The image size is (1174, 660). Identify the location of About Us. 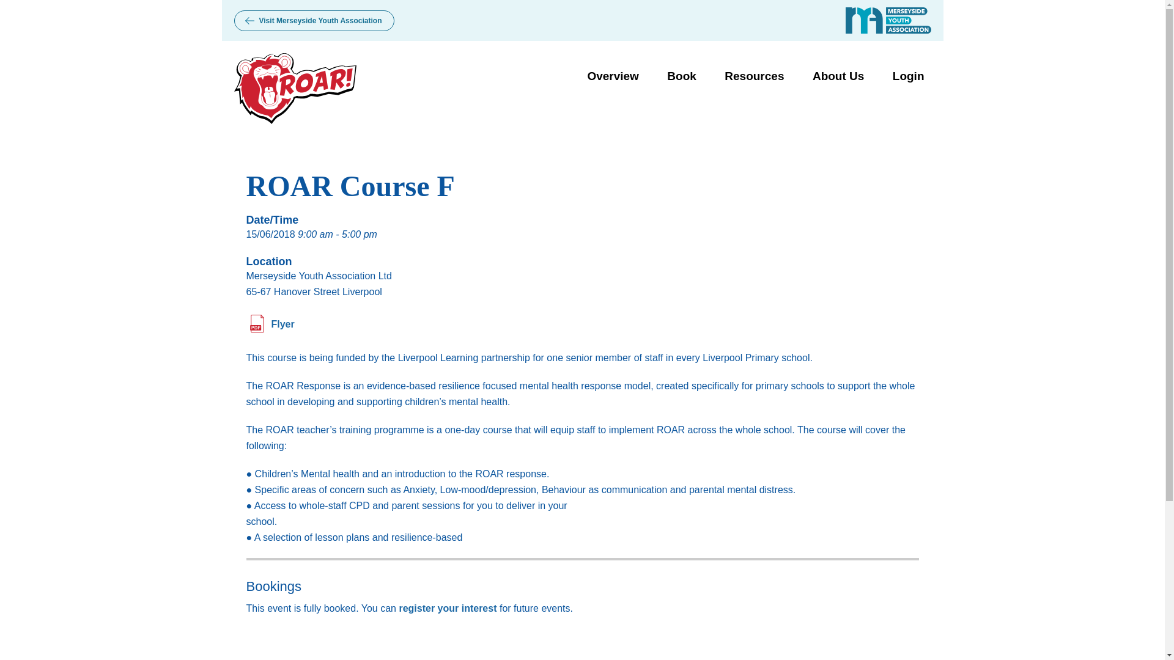
(838, 76).